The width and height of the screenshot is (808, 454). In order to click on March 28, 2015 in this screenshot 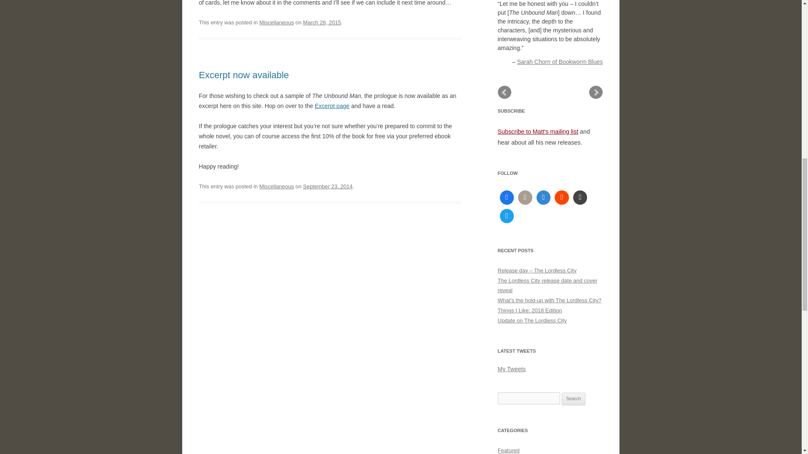, I will do `click(322, 22)`.